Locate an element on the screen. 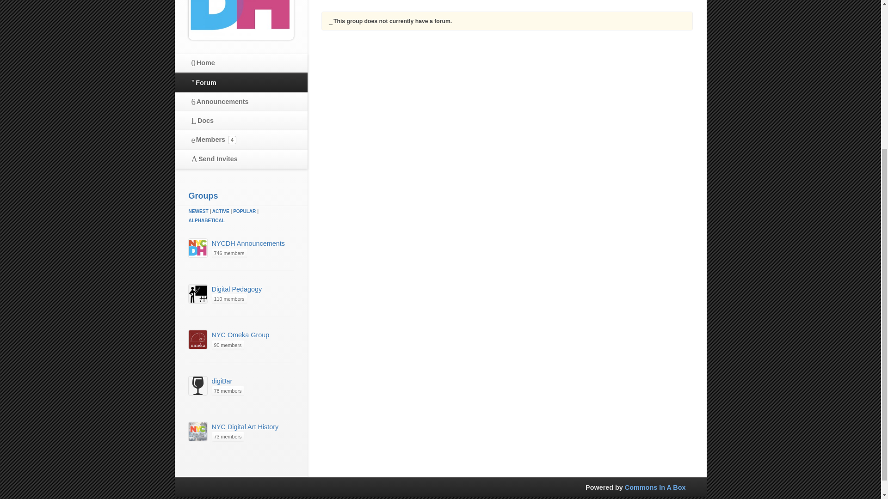 This screenshot has height=499, width=888. Send Invites is located at coordinates (241, 159).